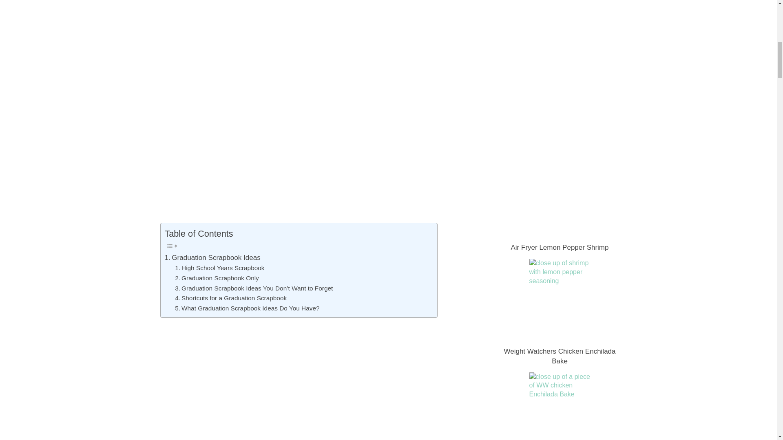 The width and height of the screenshot is (783, 440). What do you see at coordinates (247, 309) in the screenshot?
I see `What Graduation Scrapbook Ideas Do You Have?` at bounding box center [247, 309].